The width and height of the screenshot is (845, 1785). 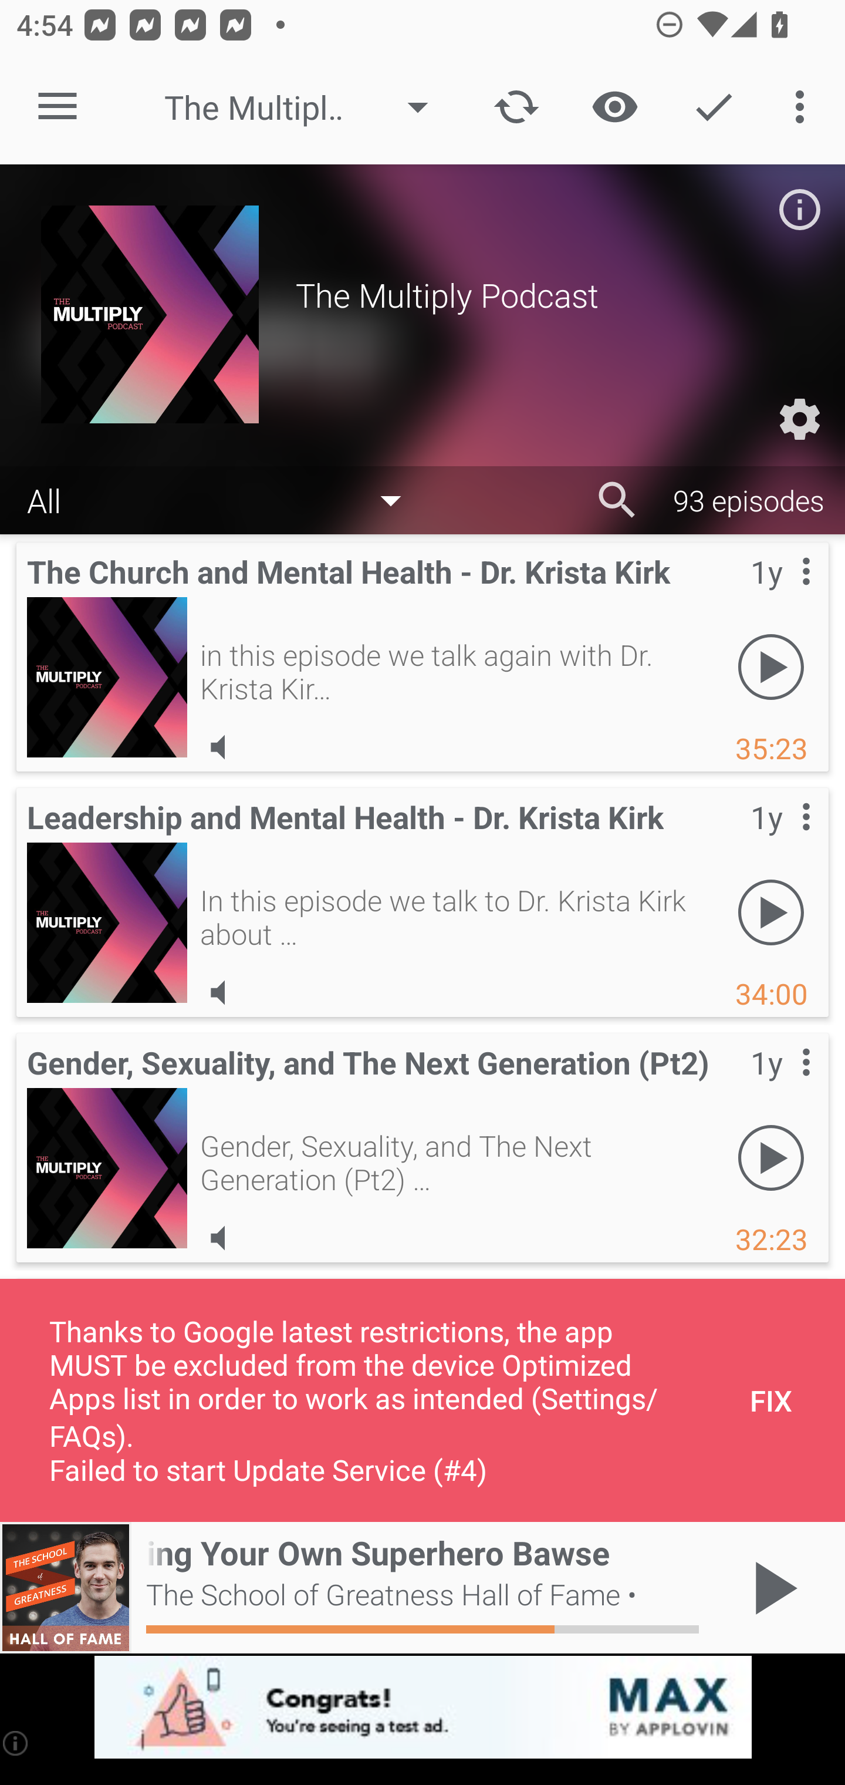 I want to click on Play, so click(x=771, y=912).